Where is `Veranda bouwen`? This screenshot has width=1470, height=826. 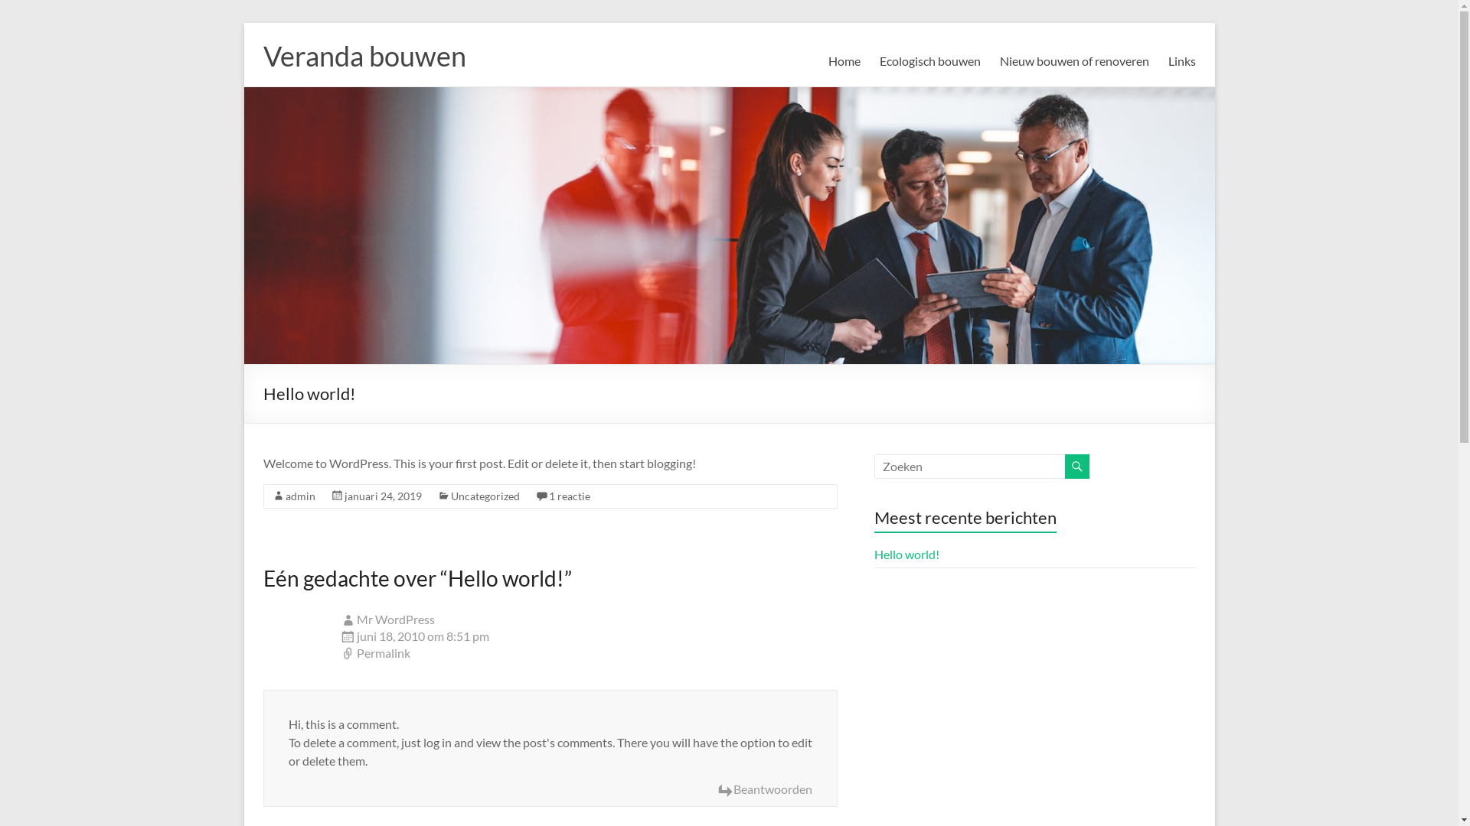 Veranda bouwen is located at coordinates (364, 56).